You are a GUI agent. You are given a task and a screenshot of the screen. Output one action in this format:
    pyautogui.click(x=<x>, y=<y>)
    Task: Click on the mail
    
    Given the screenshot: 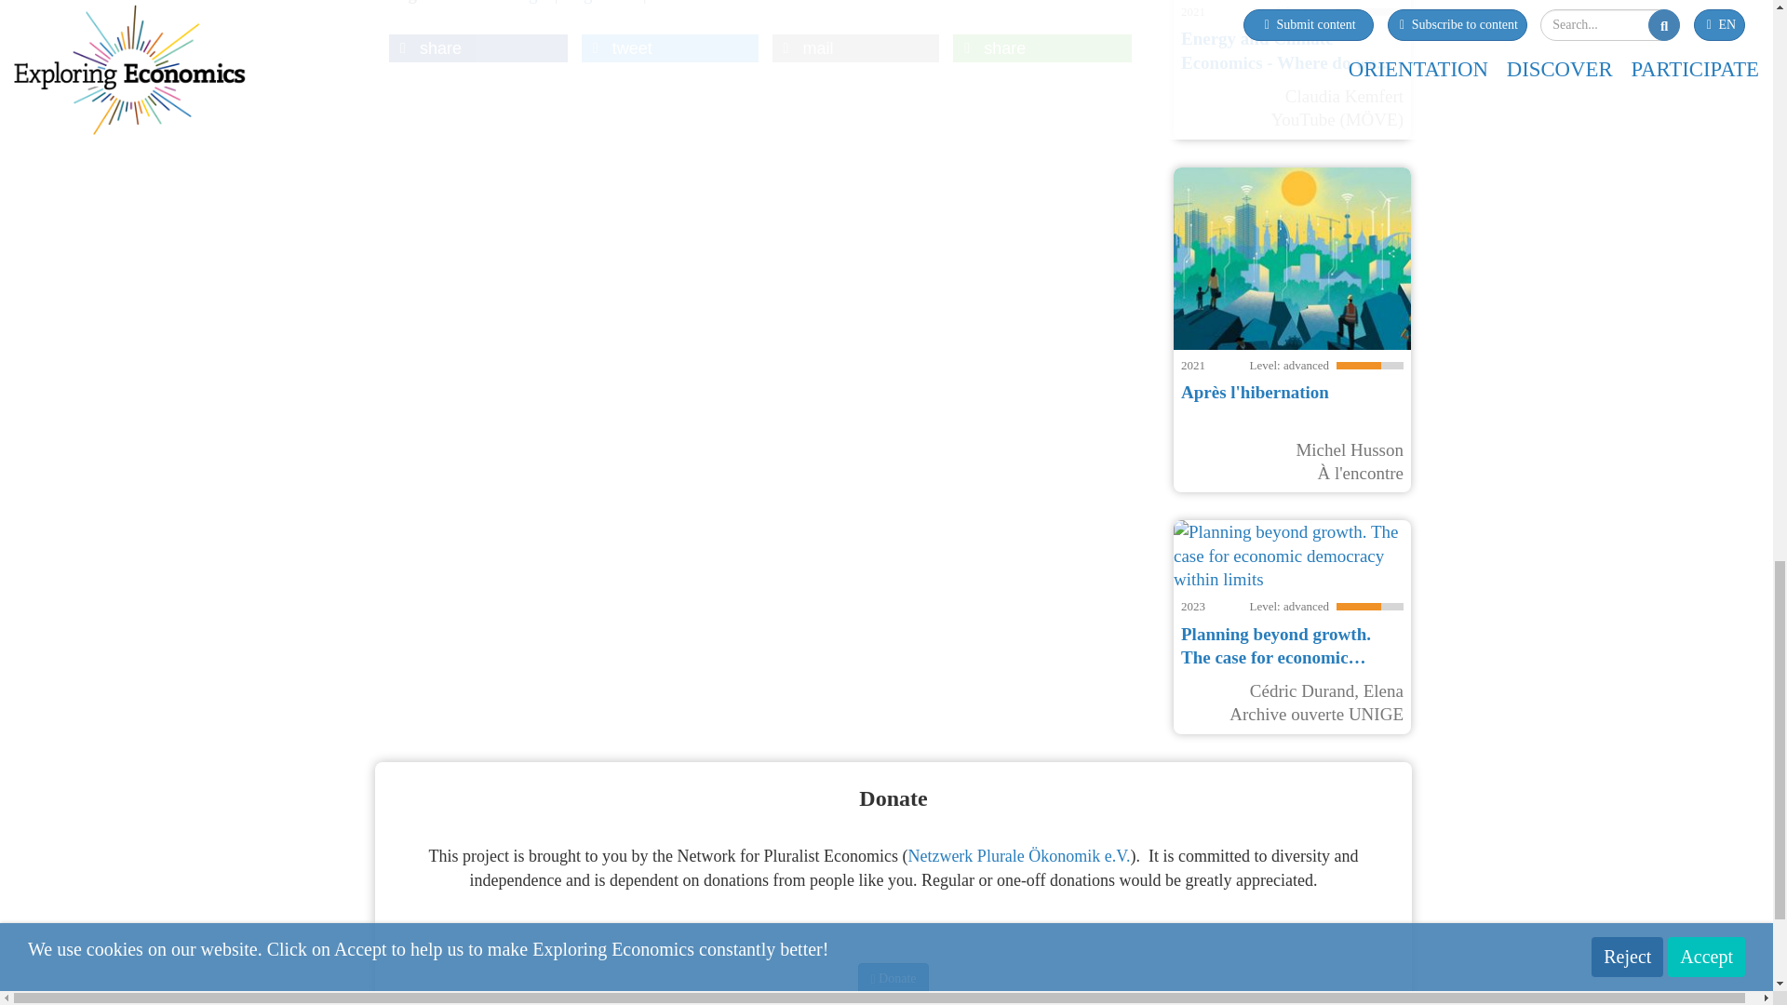 What is the action you would take?
    pyautogui.click(x=855, y=47)
    